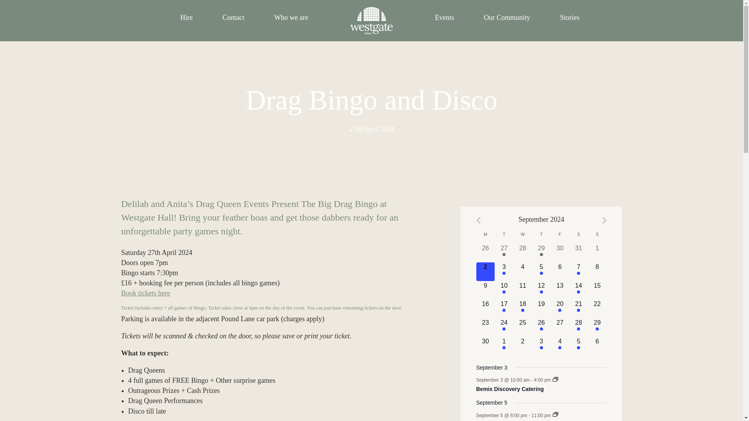 The width and height of the screenshot is (749, 421). What do you see at coordinates (186, 18) in the screenshot?
I see `Who we are` at bounding box center [186, 18].